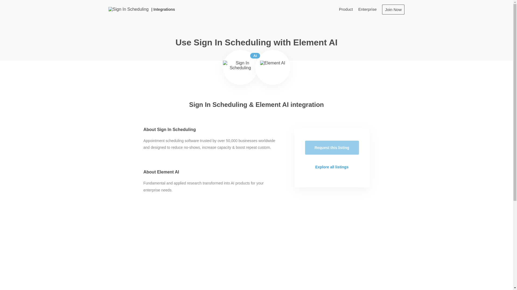 This screenshot has height=290, width=517. What do you see at coordinates (332, 167) in the screenshot?
I see `Explore all listings` at bounding box center [332, 167].